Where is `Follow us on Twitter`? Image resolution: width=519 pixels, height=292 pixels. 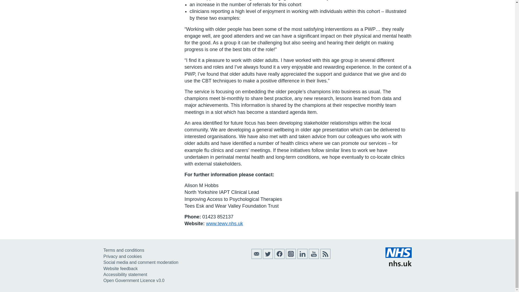 Follow us on Twitter is located at coordinates (268, 257).